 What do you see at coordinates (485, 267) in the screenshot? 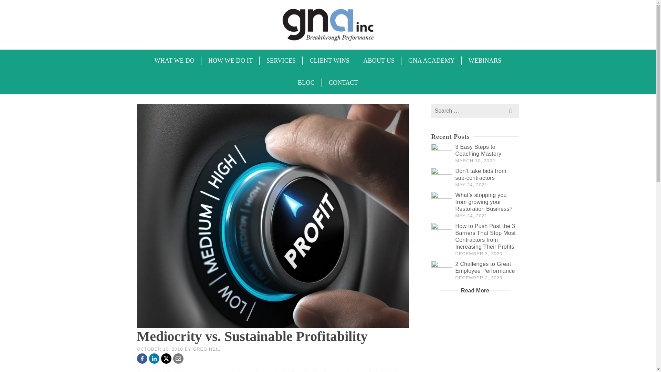
I see `2 Challenges to Great Employee Performance` at bounding box center [485, 267].